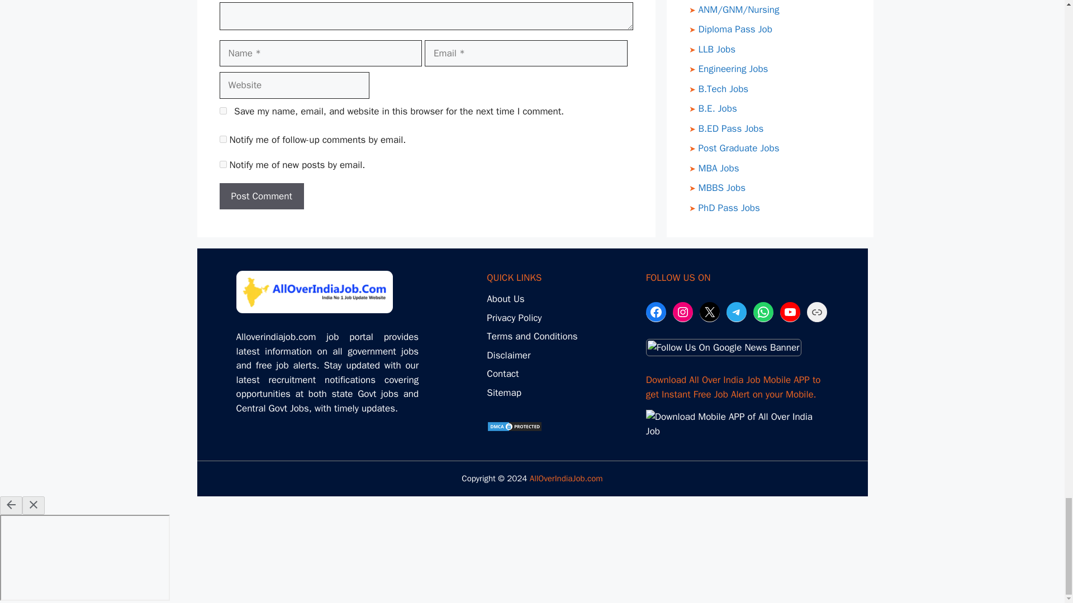 The width and height of the screenshot is (1073, 603). What do you see at coordinates (261, 197) in the screenshot?
I see `Post Comment` at bounding box center [261, 197].